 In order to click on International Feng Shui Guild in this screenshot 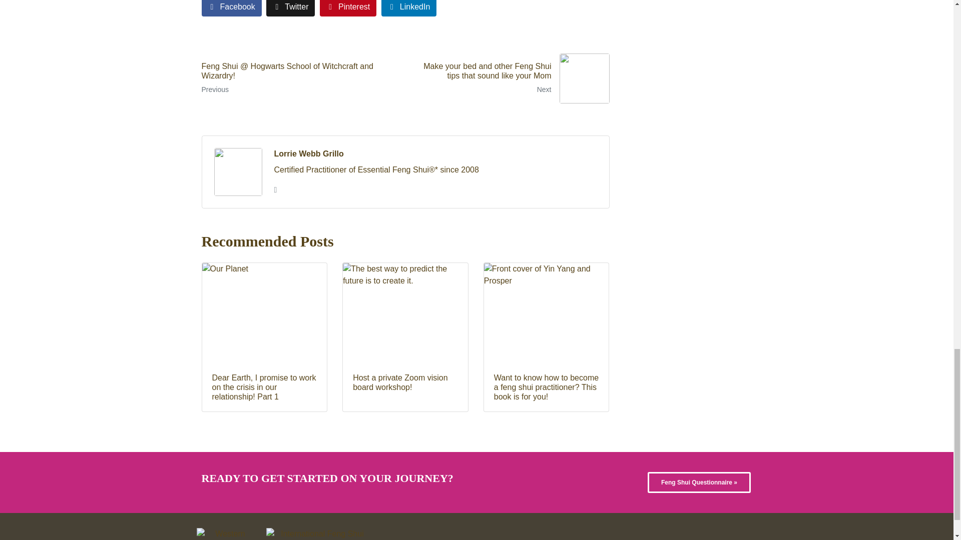, I will do `click(318, 534)`.